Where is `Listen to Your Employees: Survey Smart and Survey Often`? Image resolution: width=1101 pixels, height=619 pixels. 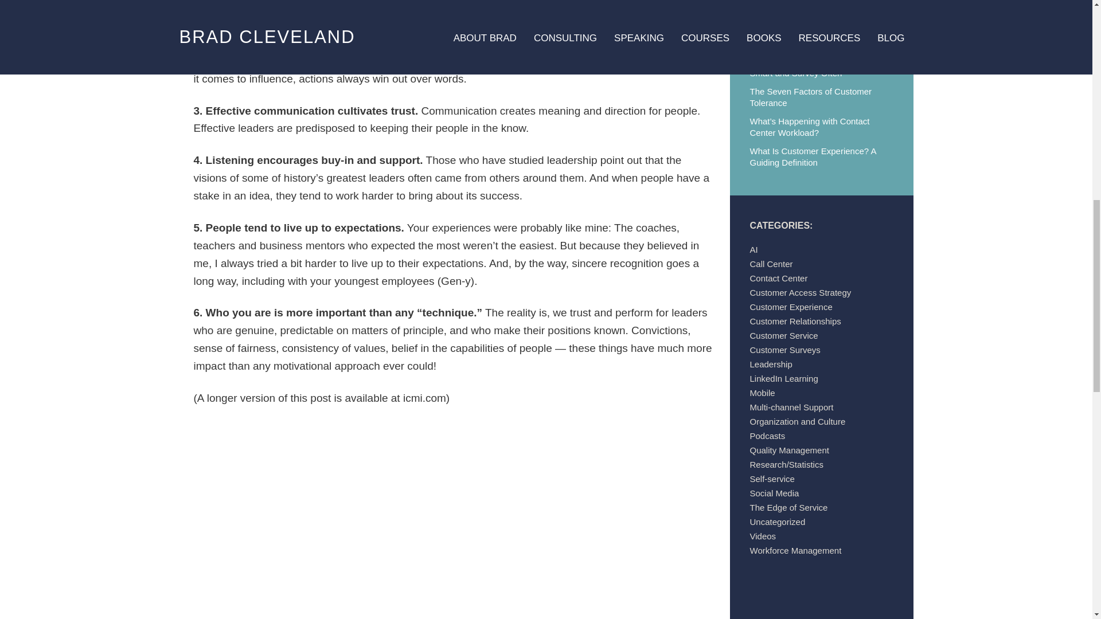 Listen to Your Employees: Survey Smart and Survey Often is located at coordinates (814, 68).